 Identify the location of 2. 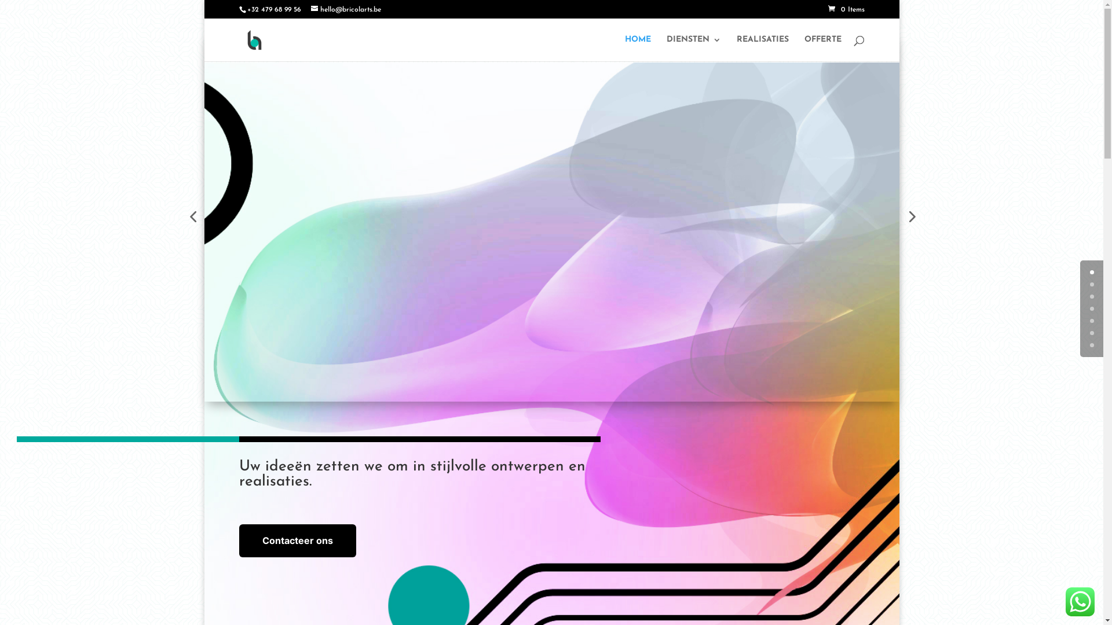
(1092, 296).